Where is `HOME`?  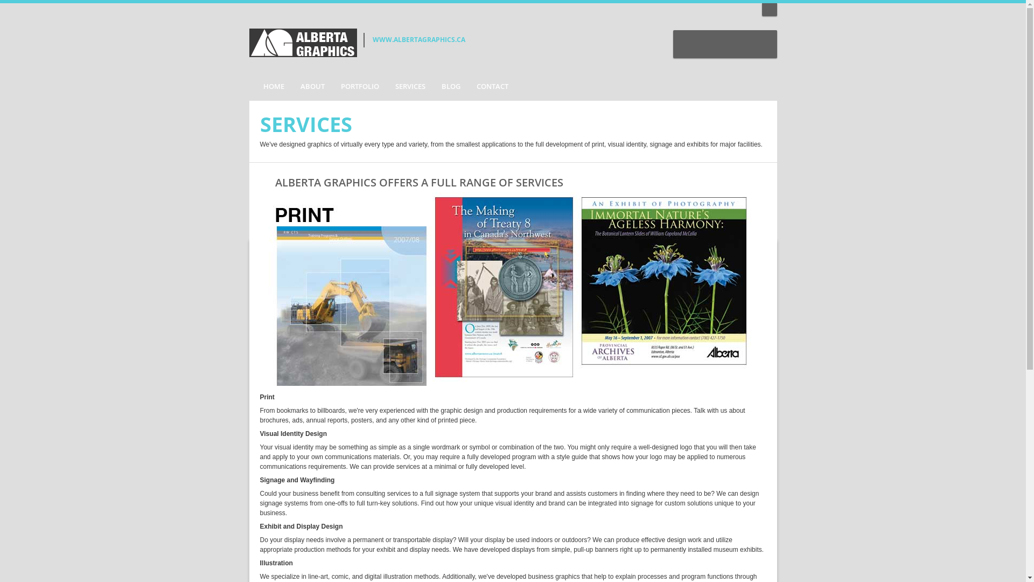
HOME is located at coordinates (270, 87).